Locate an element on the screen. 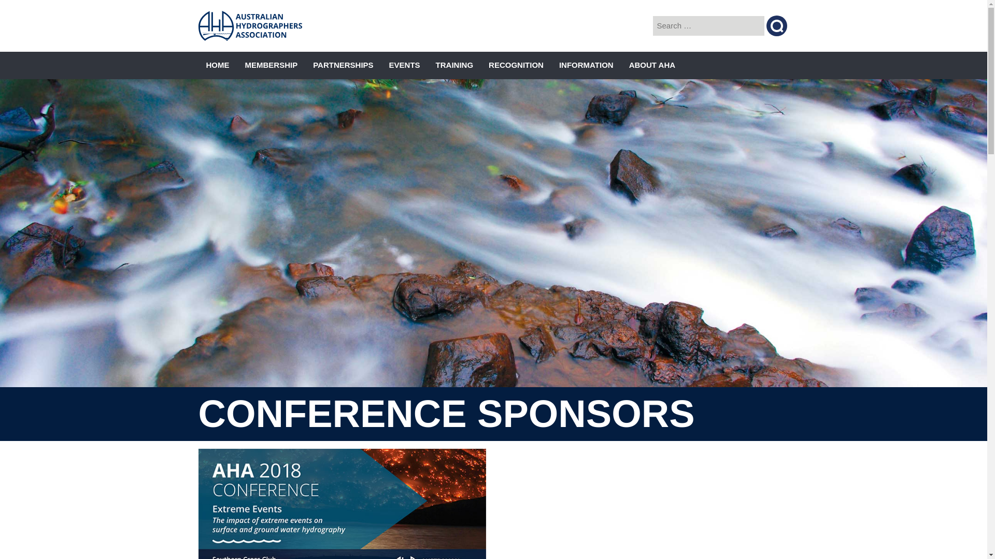  RECOGNITION is located at coordinates (516, 65).